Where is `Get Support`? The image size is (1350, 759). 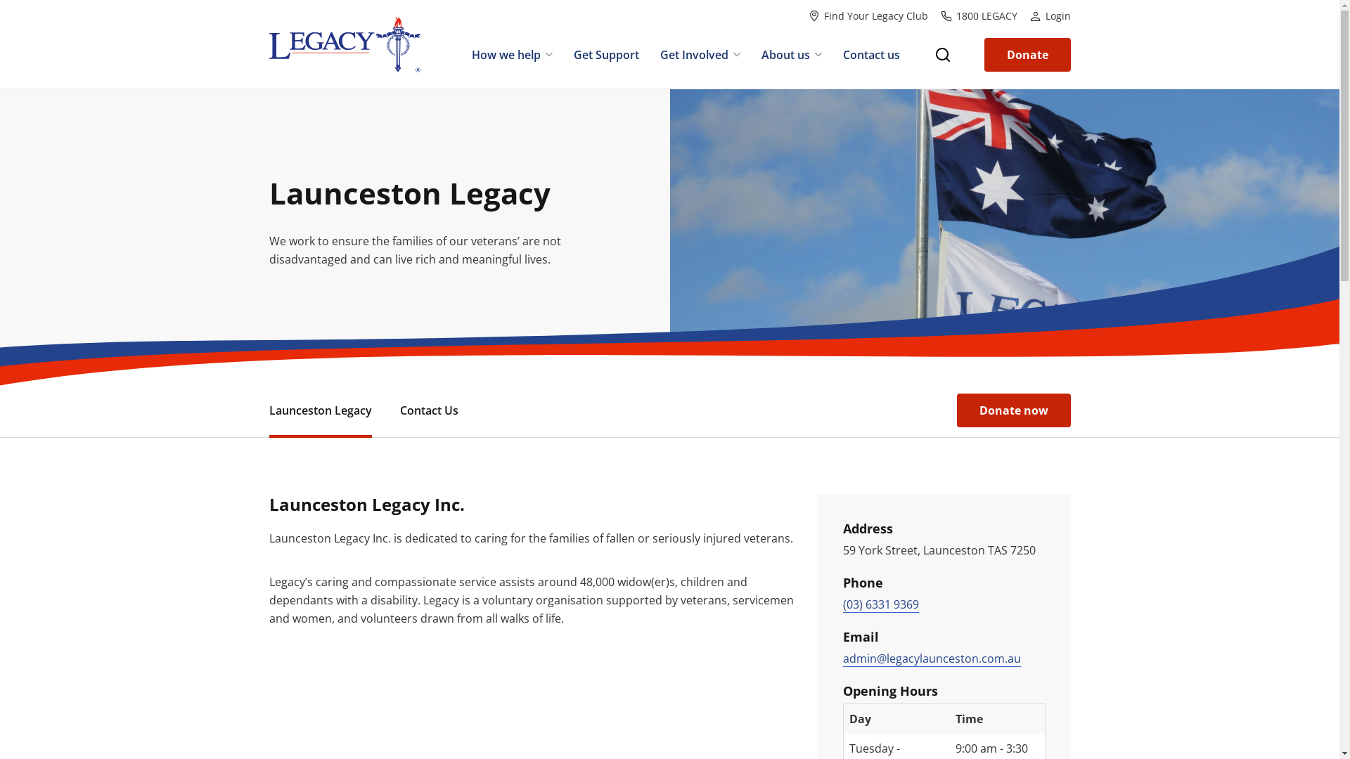 Get Support is located at coordinates (606, 56).